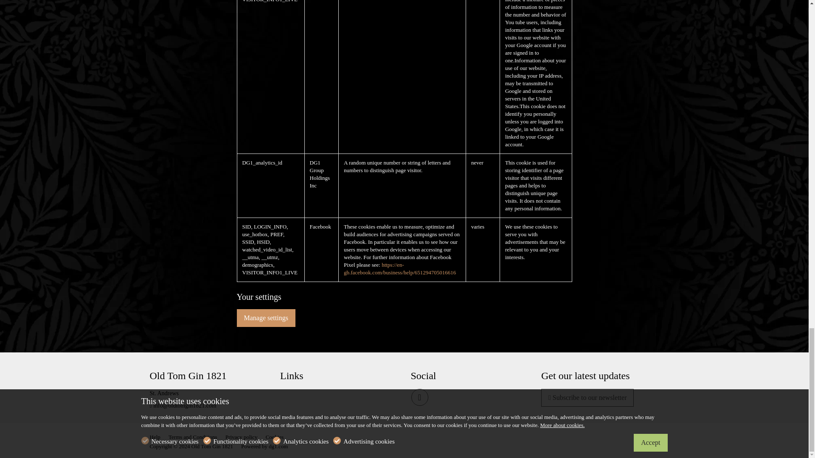 The image size is (815, 458). Describe the element at coordinates (266, 318) in the screenshot. I see `Manage settings` at that location.